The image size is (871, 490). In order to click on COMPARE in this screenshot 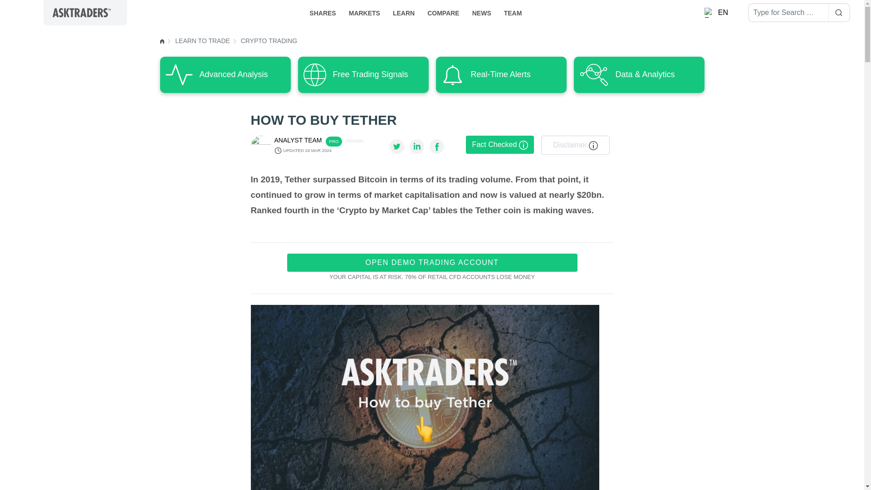, I will do `click(443, 12)`.